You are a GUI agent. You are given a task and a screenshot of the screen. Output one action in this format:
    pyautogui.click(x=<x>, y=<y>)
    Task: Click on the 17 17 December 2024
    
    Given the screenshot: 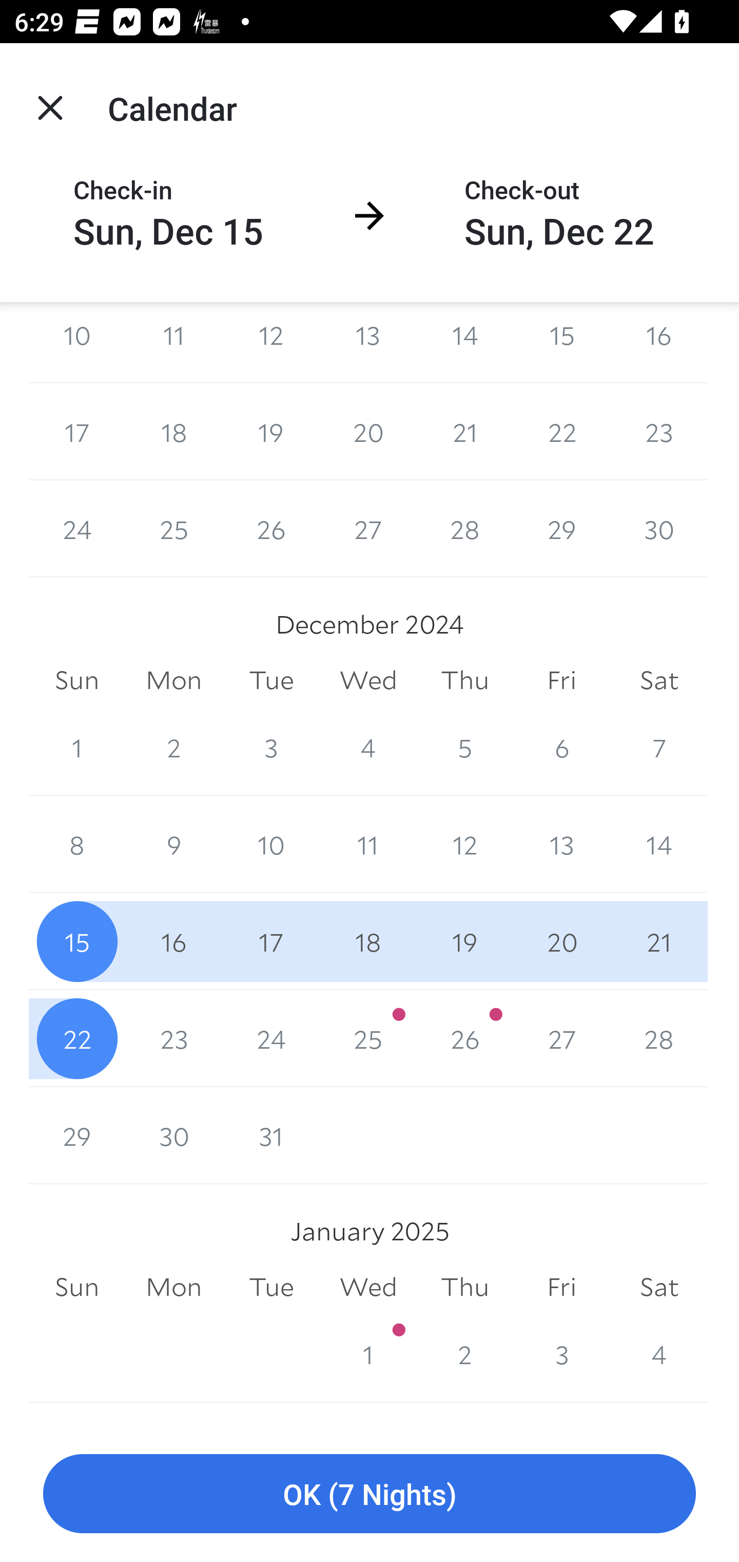 What is the action you would take?
    pyautogui.click(x=271, y=941)
    